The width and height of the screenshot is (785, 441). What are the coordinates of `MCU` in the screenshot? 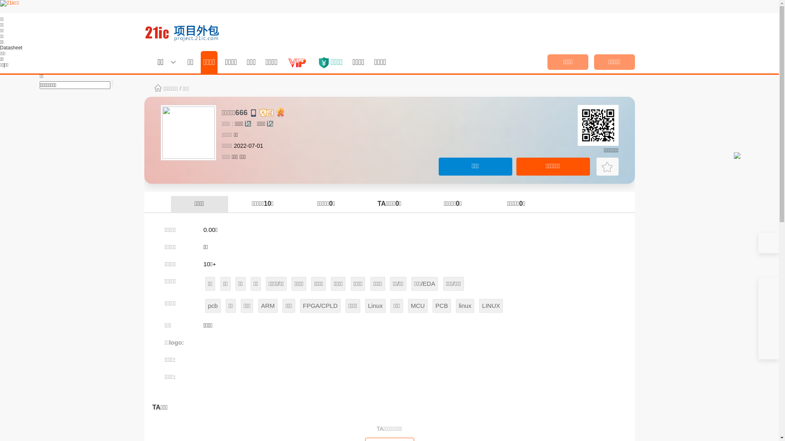 It's located at (418, 306).